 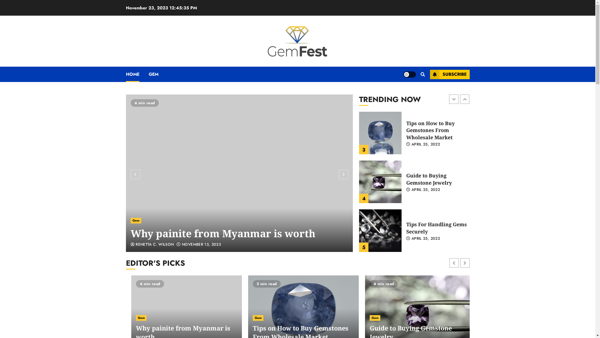 I want to click on Search, so click(x=422, y=74).